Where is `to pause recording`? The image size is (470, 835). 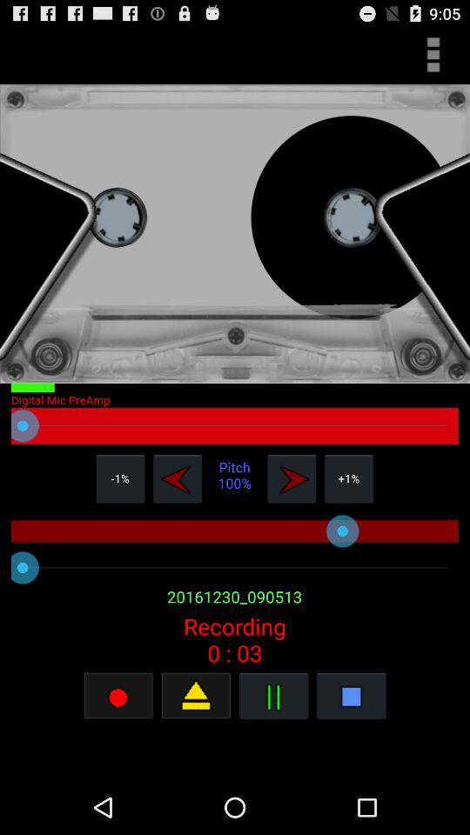 to pause recording is located at coordinates (273, 696).